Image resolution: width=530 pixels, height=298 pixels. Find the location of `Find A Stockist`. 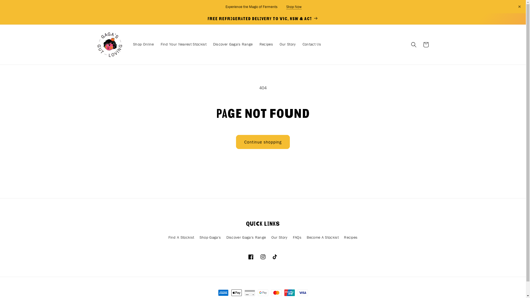

Find A Stockist is located at coordinates (181, 238).